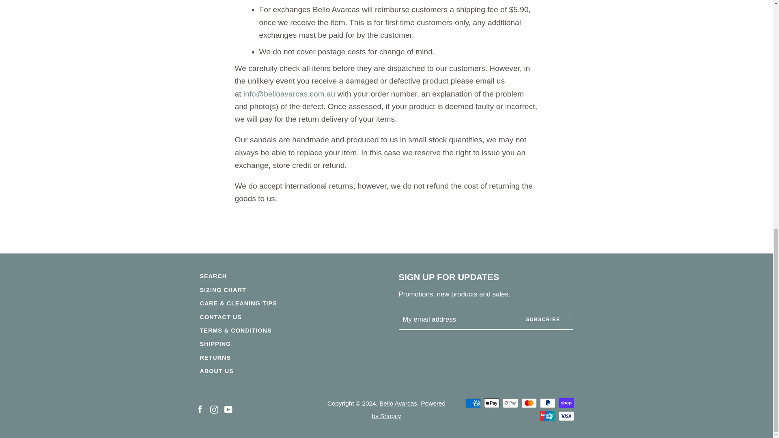 Image resolution: width=779 pixels, height=438 pixels. Describe the element at coordinates (199, 409) in the screenshot. I see `Bello Avarcas on Facebook` at that location.